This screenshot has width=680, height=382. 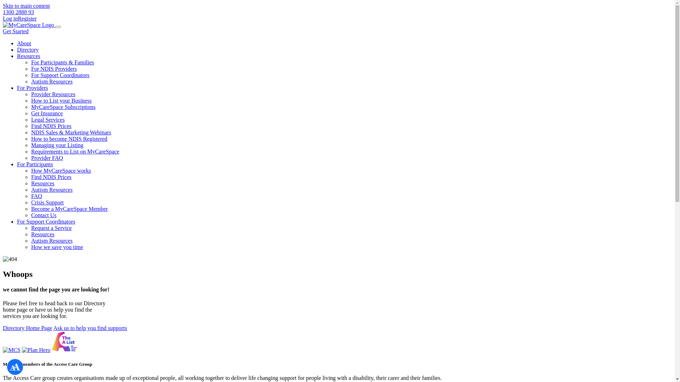 What do you see at coordinates (43, 234) in the screenshot?
I see `Resources` at bounding box center [43, 234].